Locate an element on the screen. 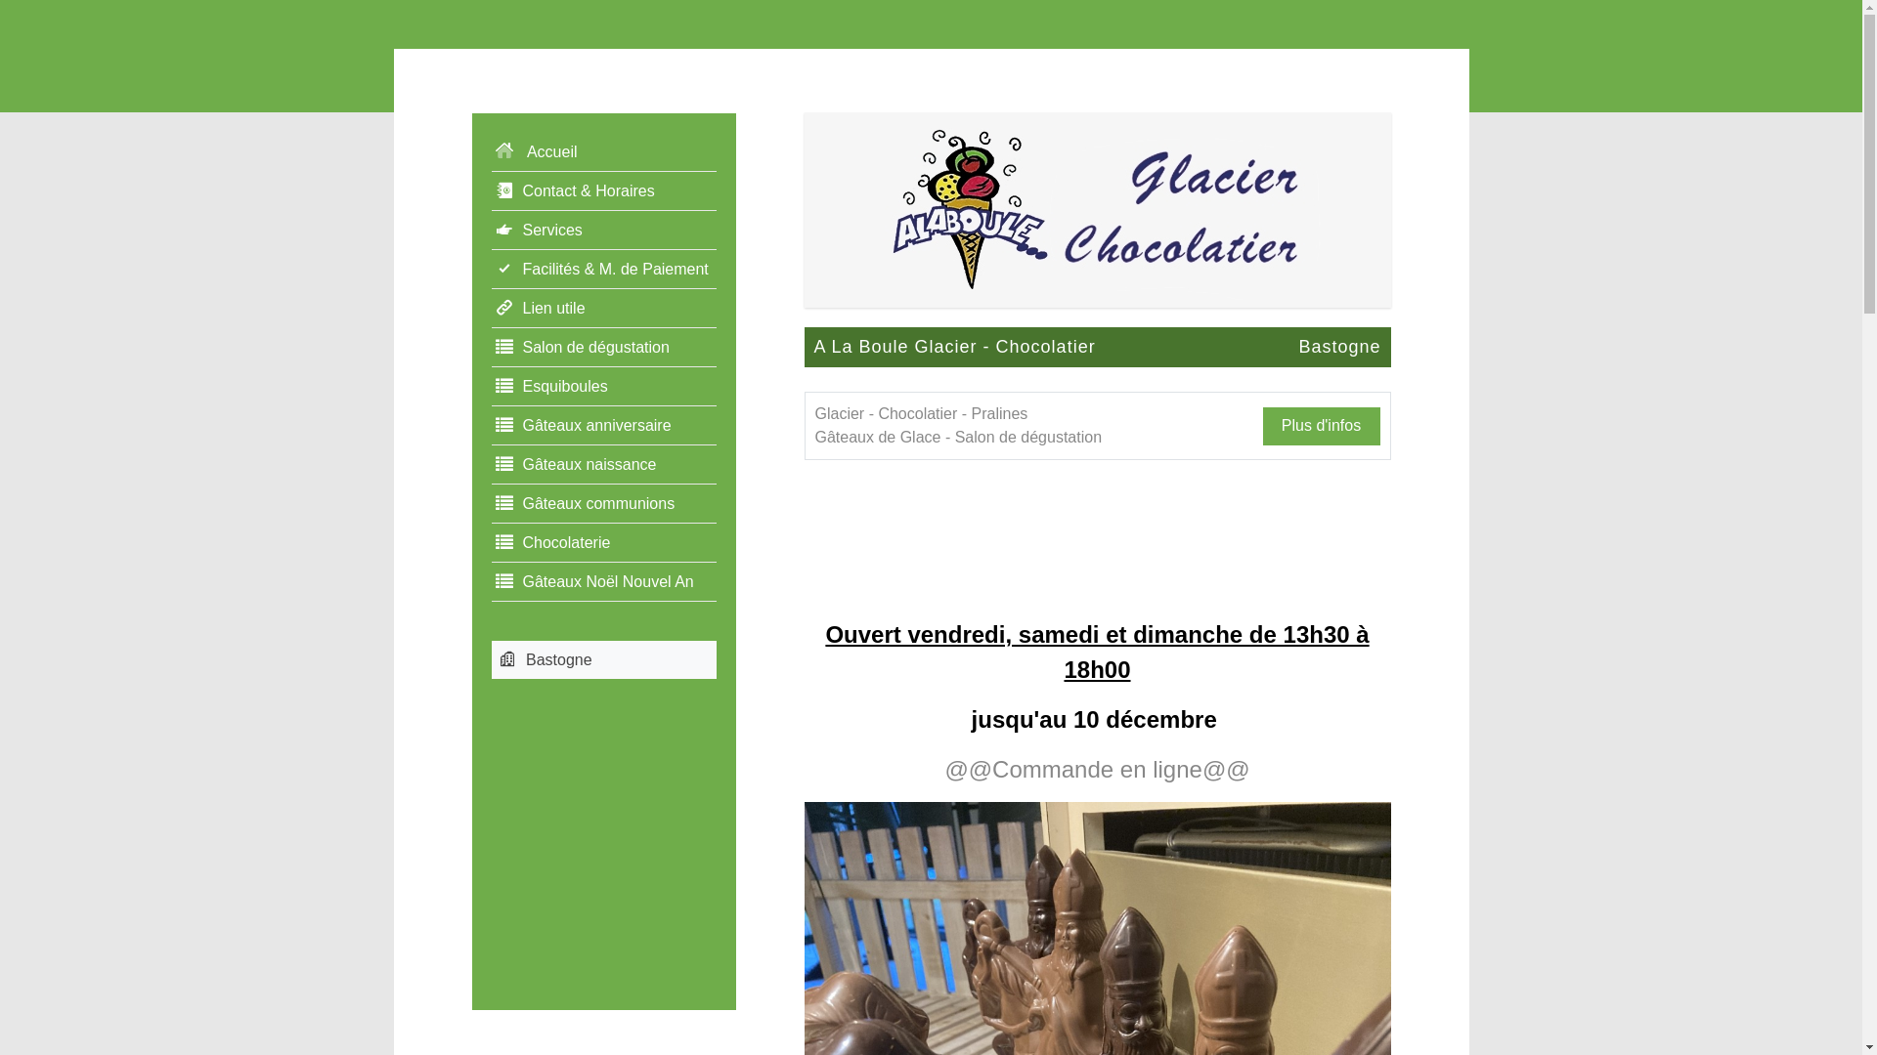  Accueil is located at coordinates (603, 152).